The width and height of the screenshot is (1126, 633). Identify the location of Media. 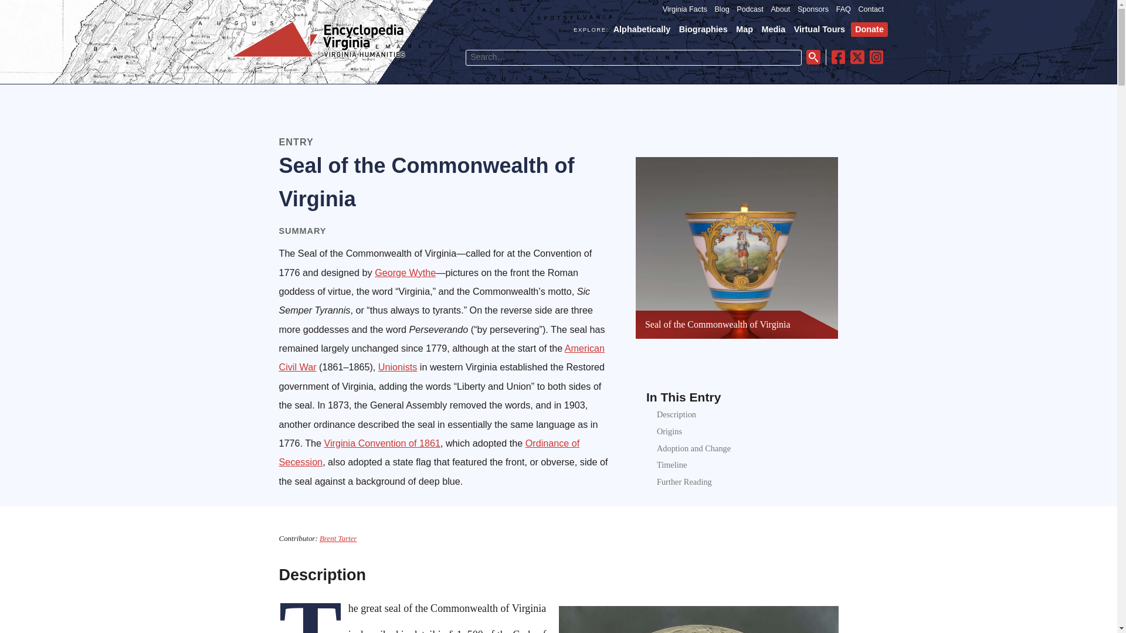
(773, 29).